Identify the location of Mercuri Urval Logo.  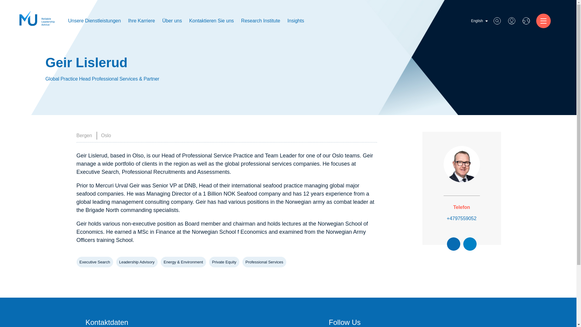
(37, 18).